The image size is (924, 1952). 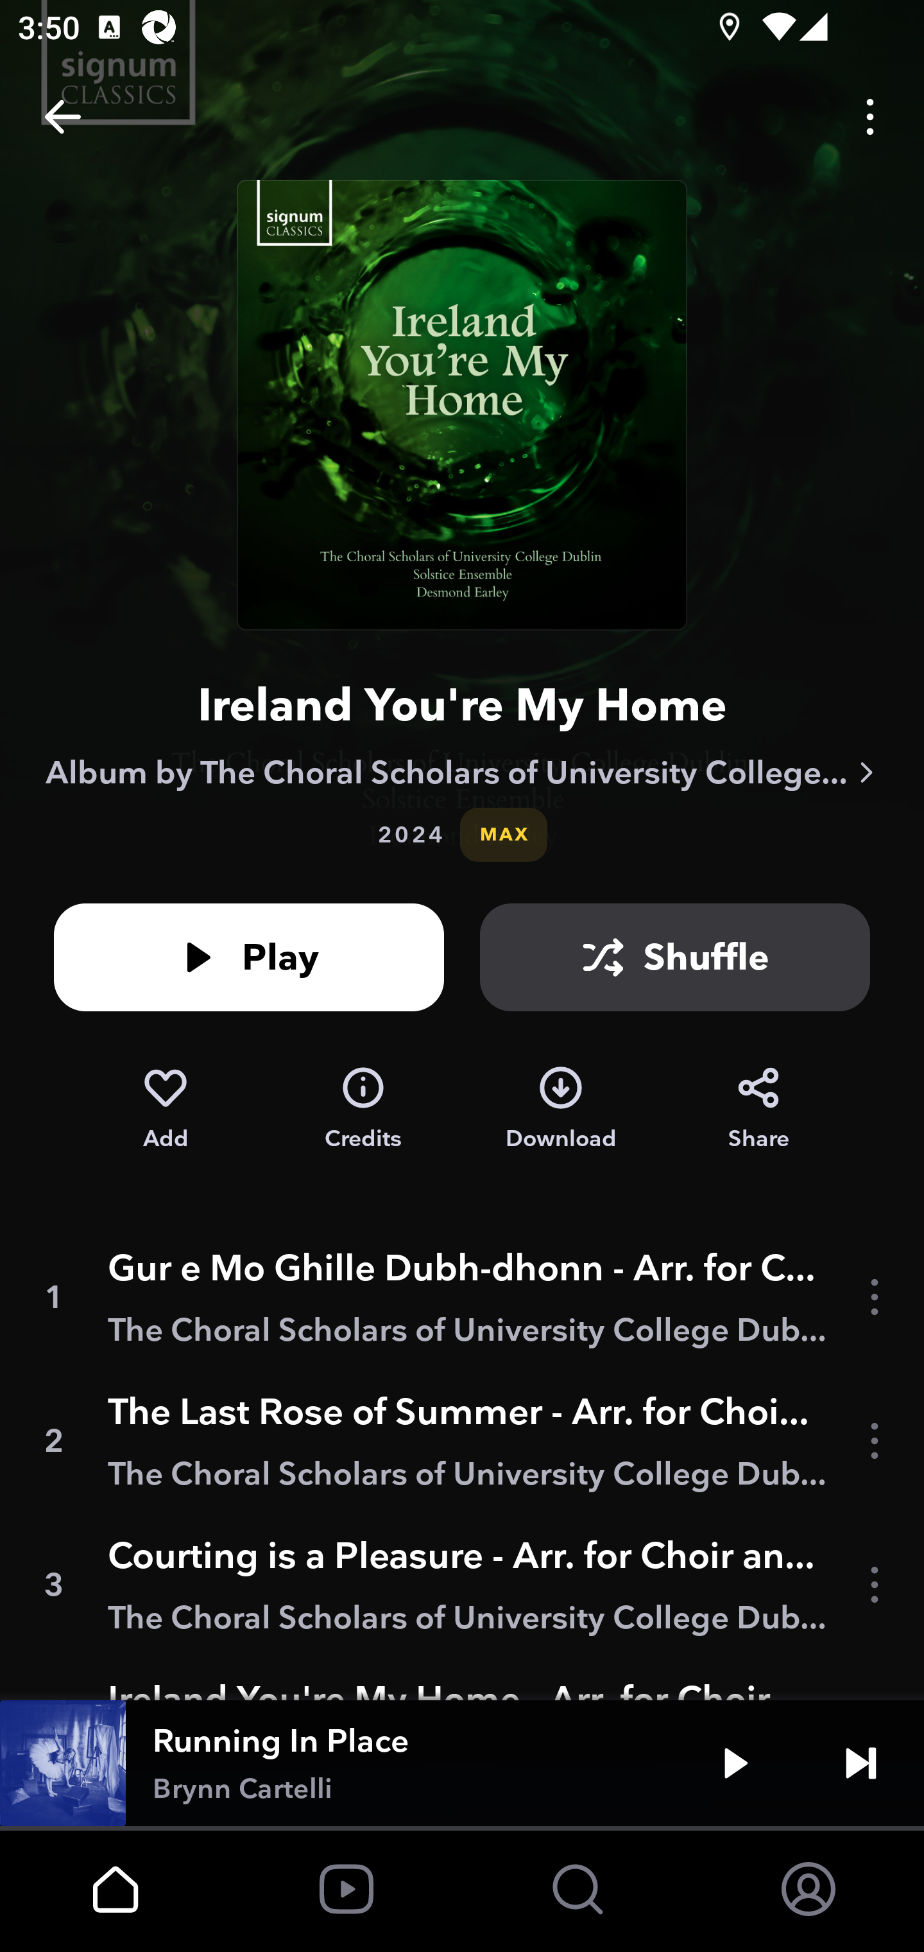 I want to click on Shuffle, so click(x=675, y=957).